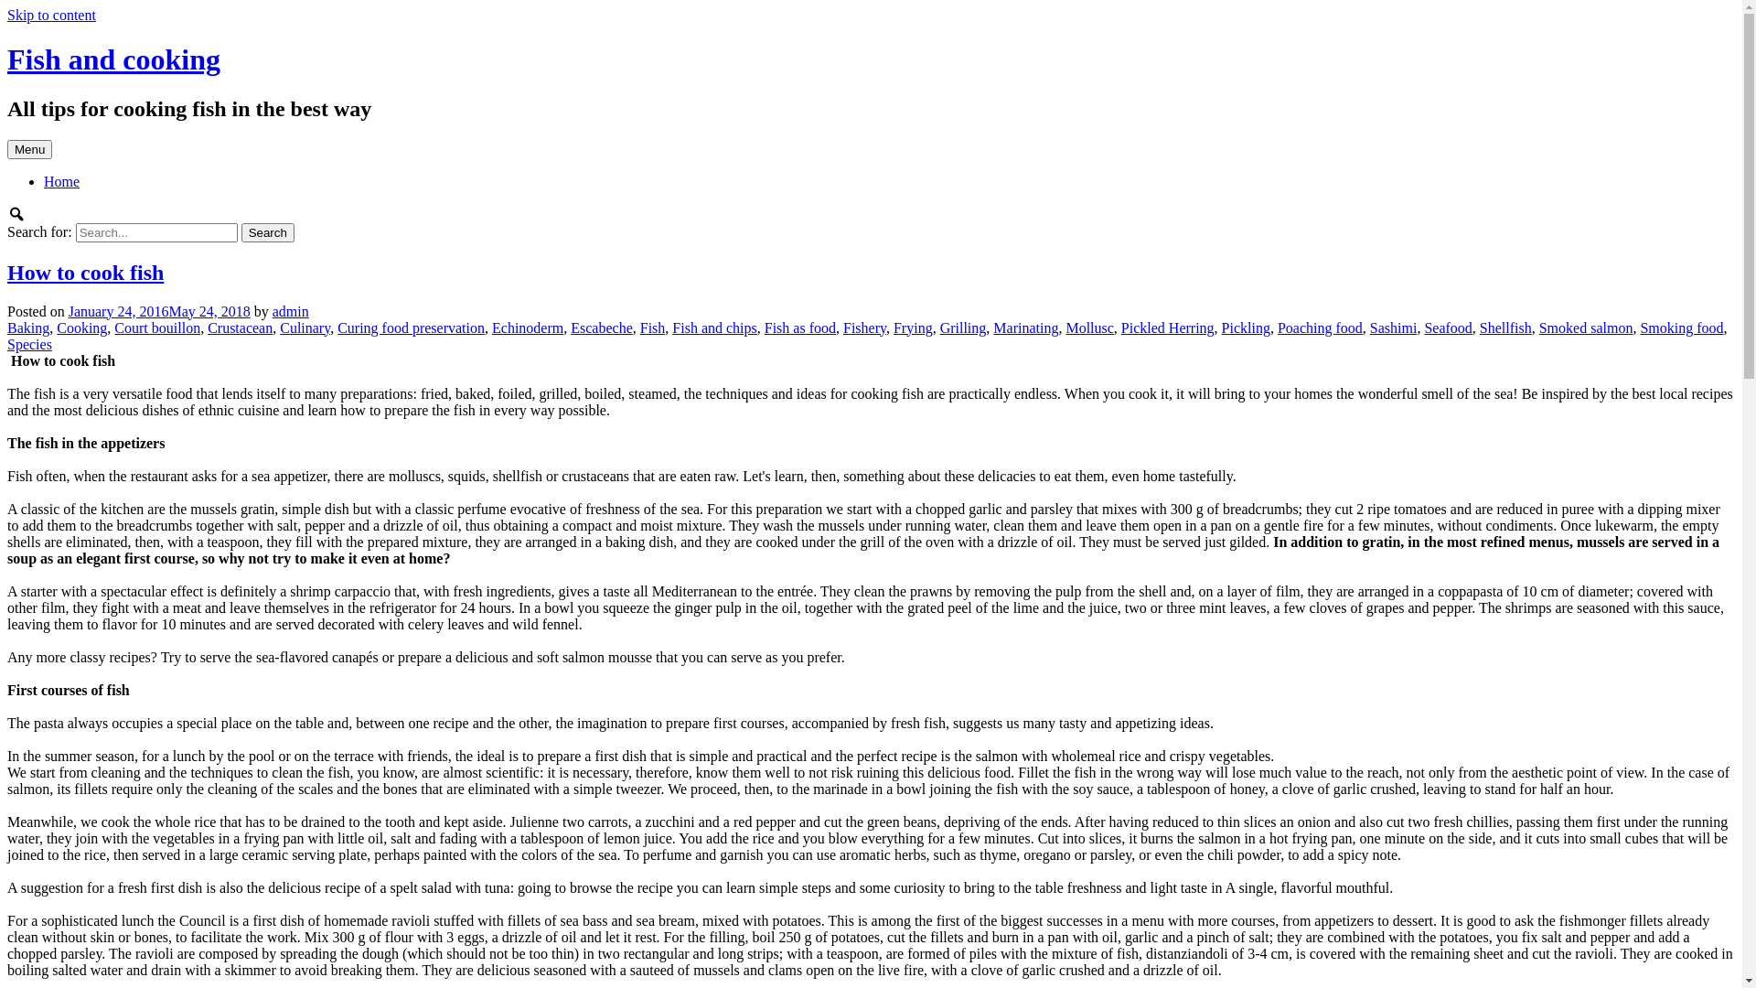  I want to click on Fish, so click(653, 328).